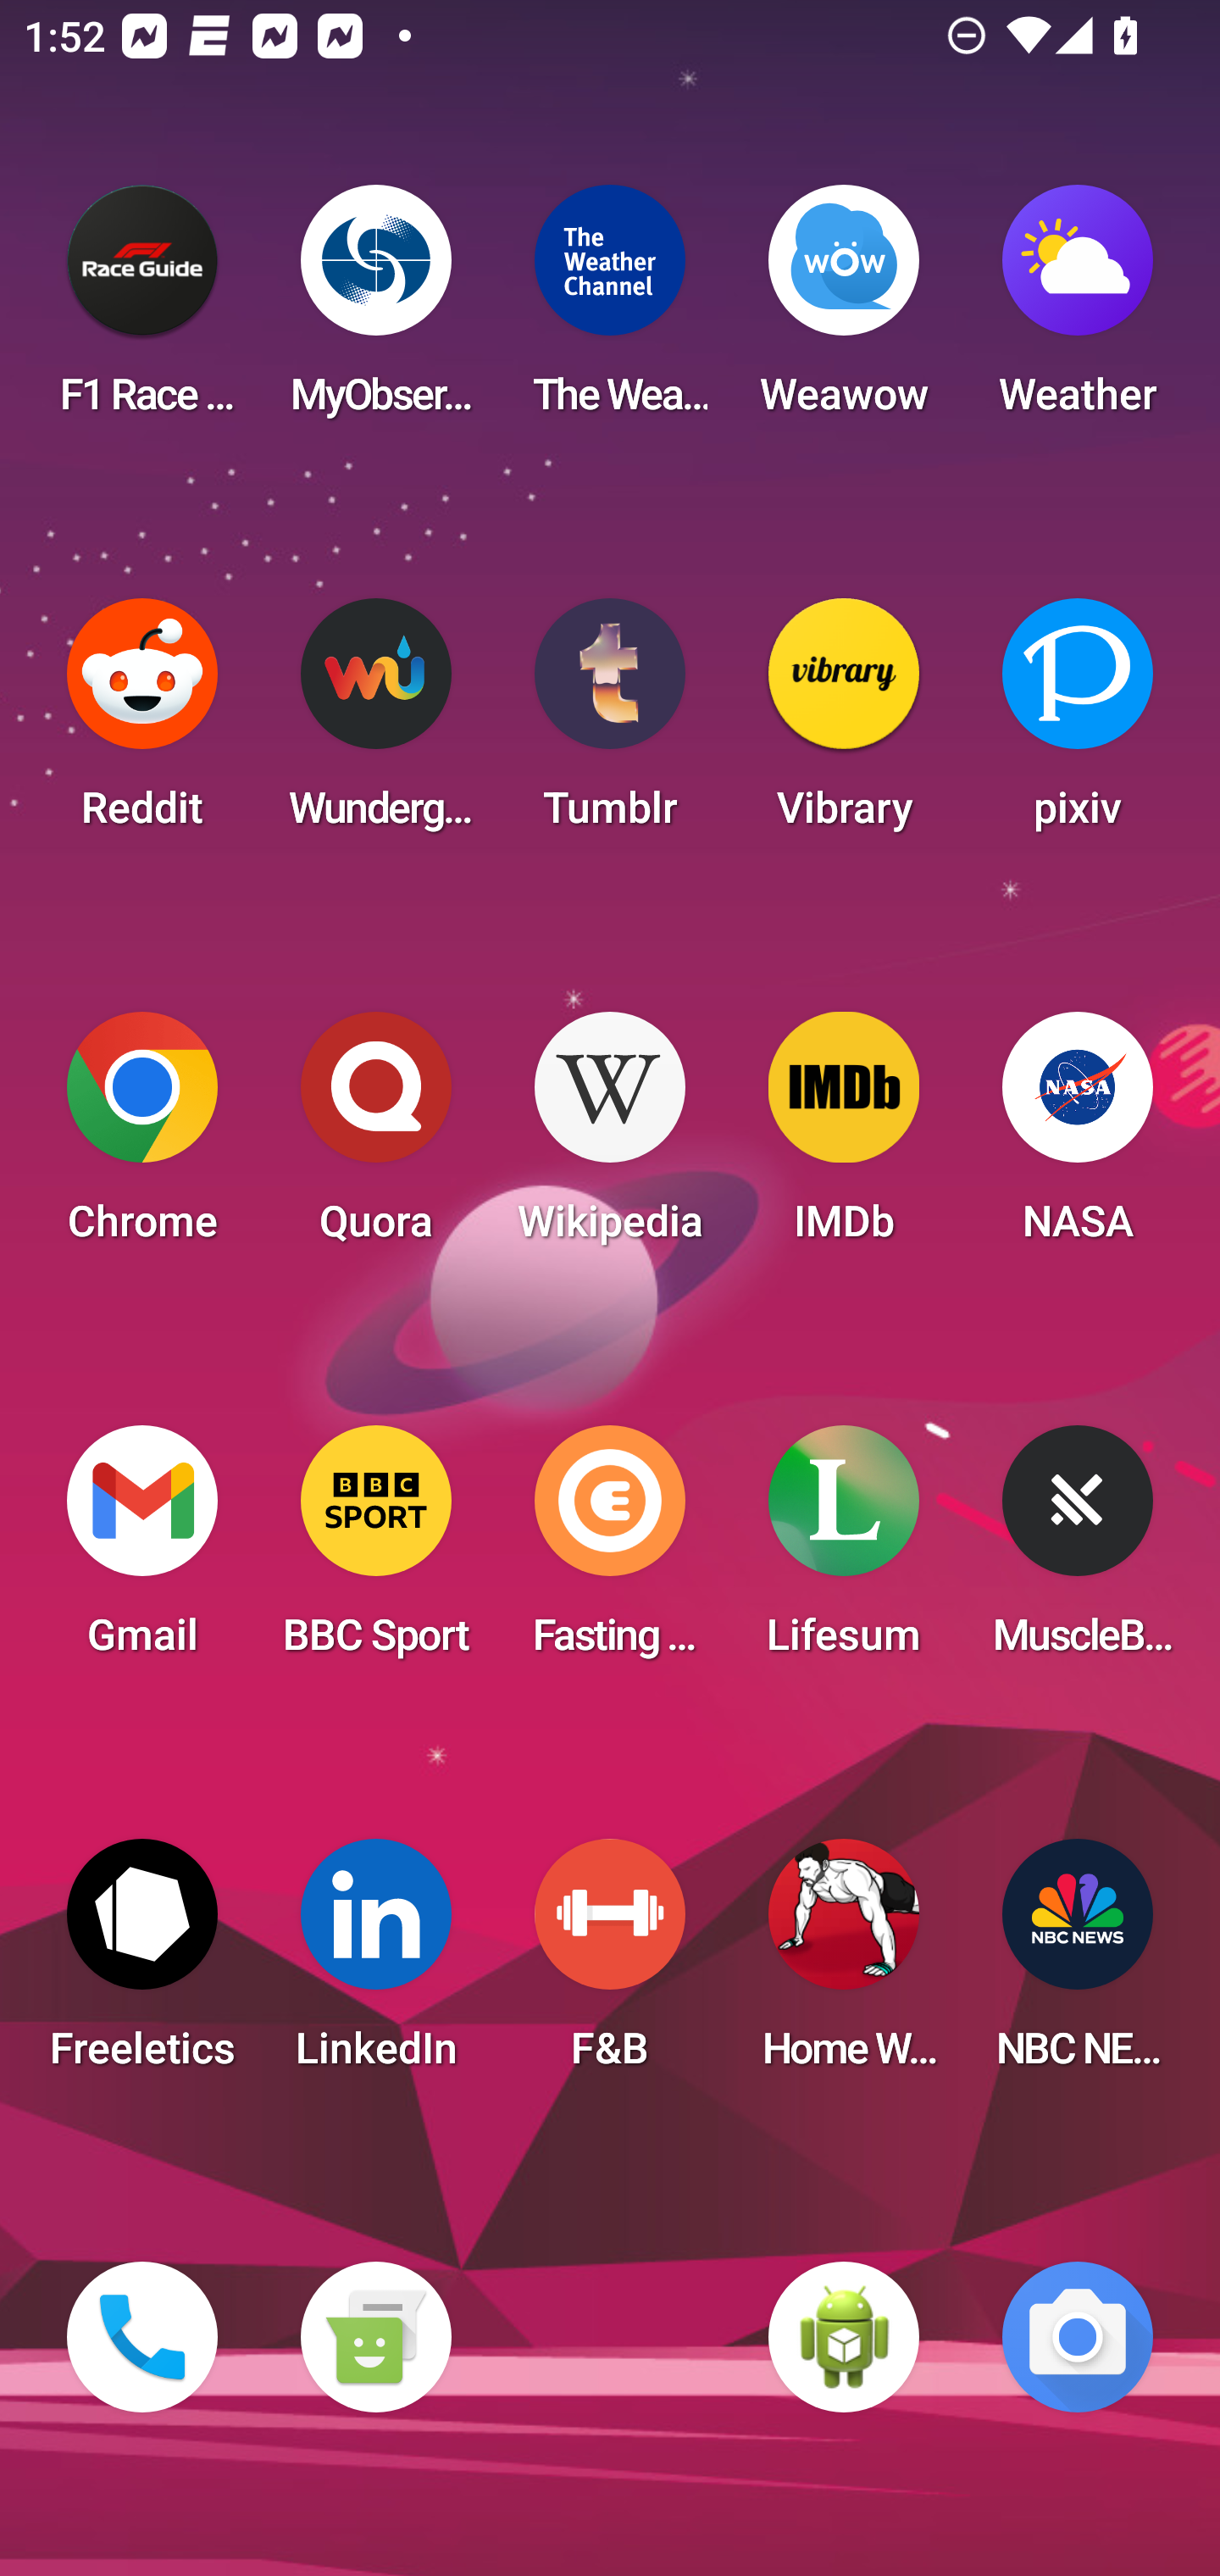 The height and width of the screenshot is (2576, 1220). What do you see at coordinates (844, 310) in the screenshot?
I see `Weawow` at bounding box center [844, 310].